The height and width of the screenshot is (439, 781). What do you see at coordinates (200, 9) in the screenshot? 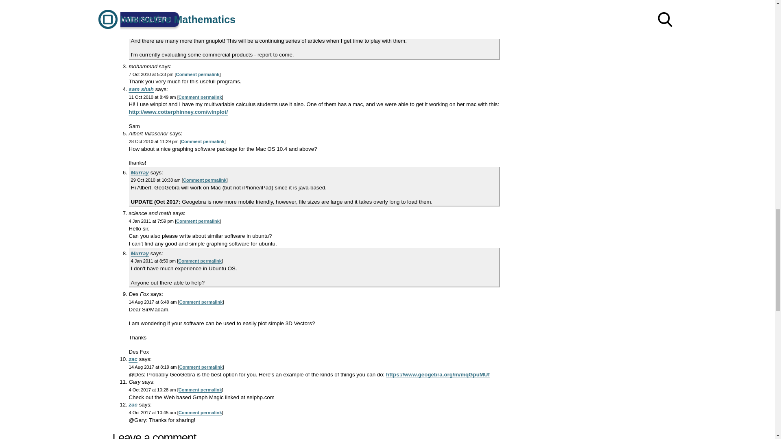
I see `Link directly to this comment` at bounding box center [200, 9].